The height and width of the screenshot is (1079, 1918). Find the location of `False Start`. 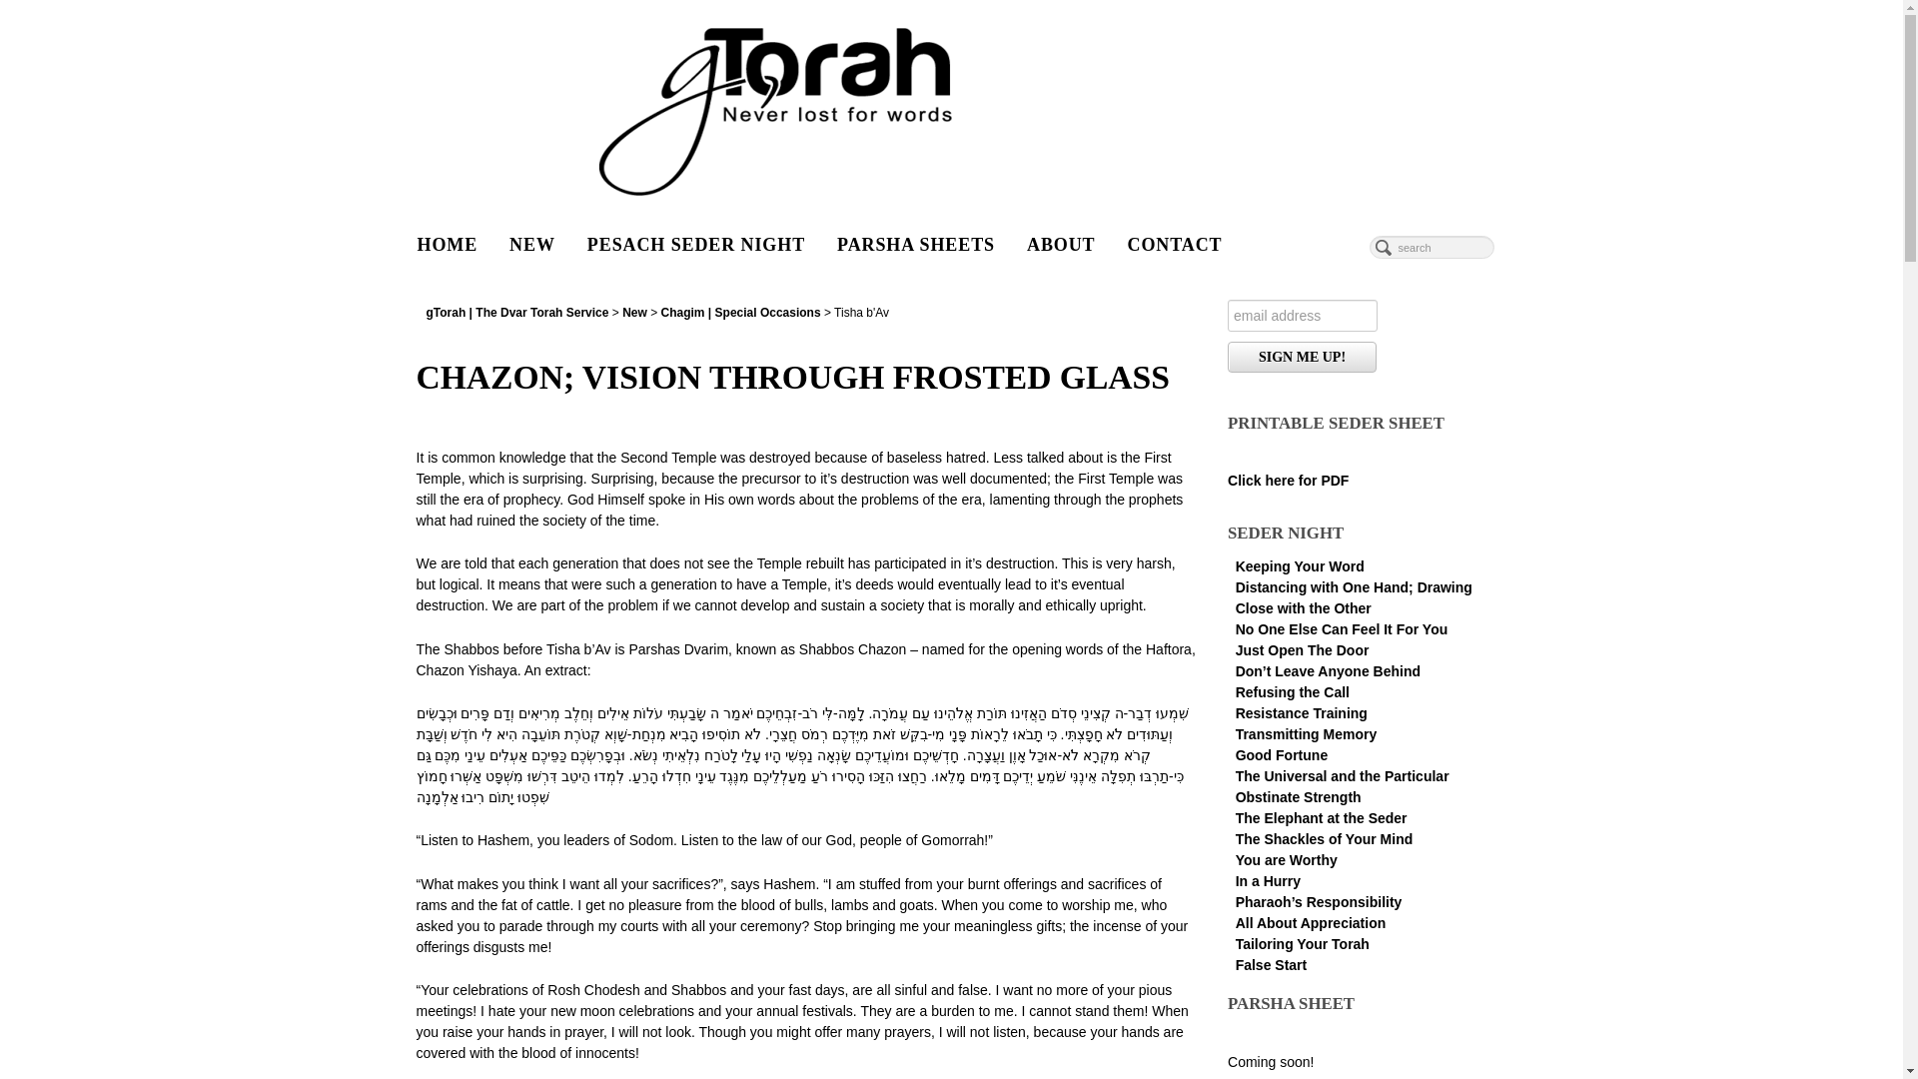

False Start is located at coordinates (1271, 965).